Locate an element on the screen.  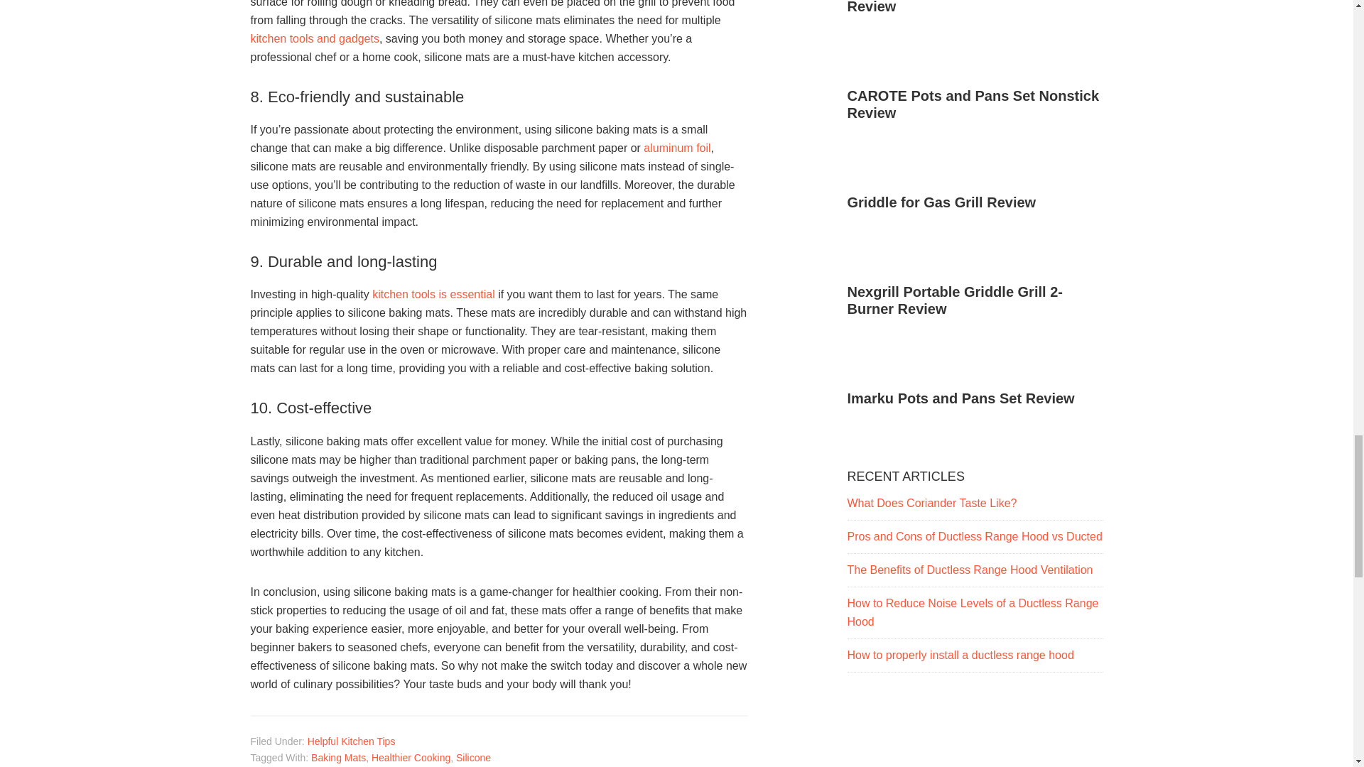
Healthier Cooking is located at coordinates (411, 757).